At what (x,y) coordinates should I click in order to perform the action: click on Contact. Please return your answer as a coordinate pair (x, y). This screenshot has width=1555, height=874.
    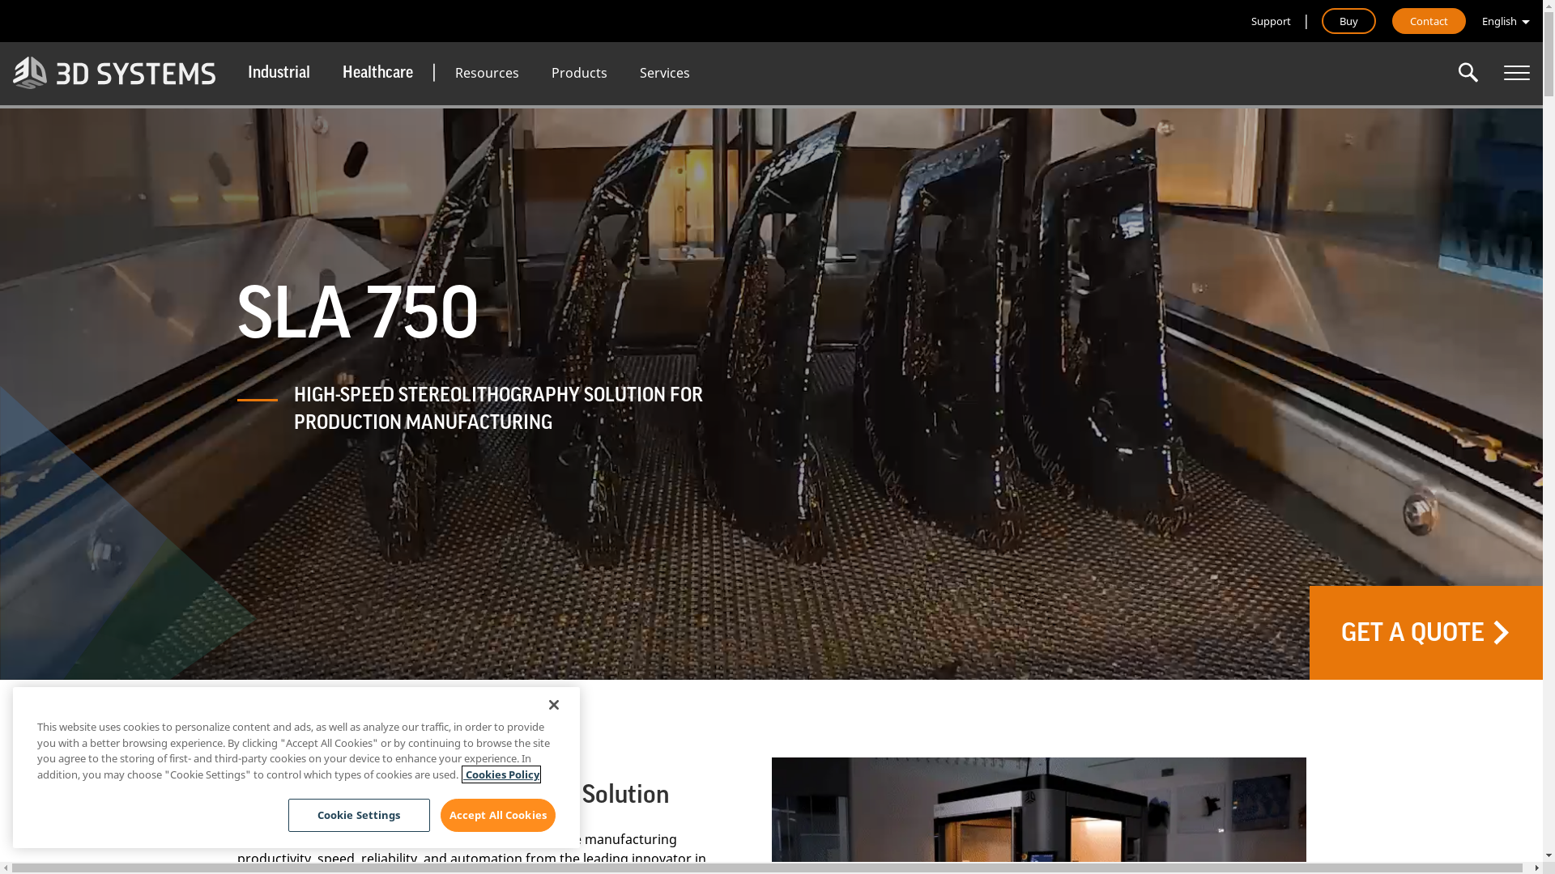
    Looking at the image, I should click on (1429, 21).